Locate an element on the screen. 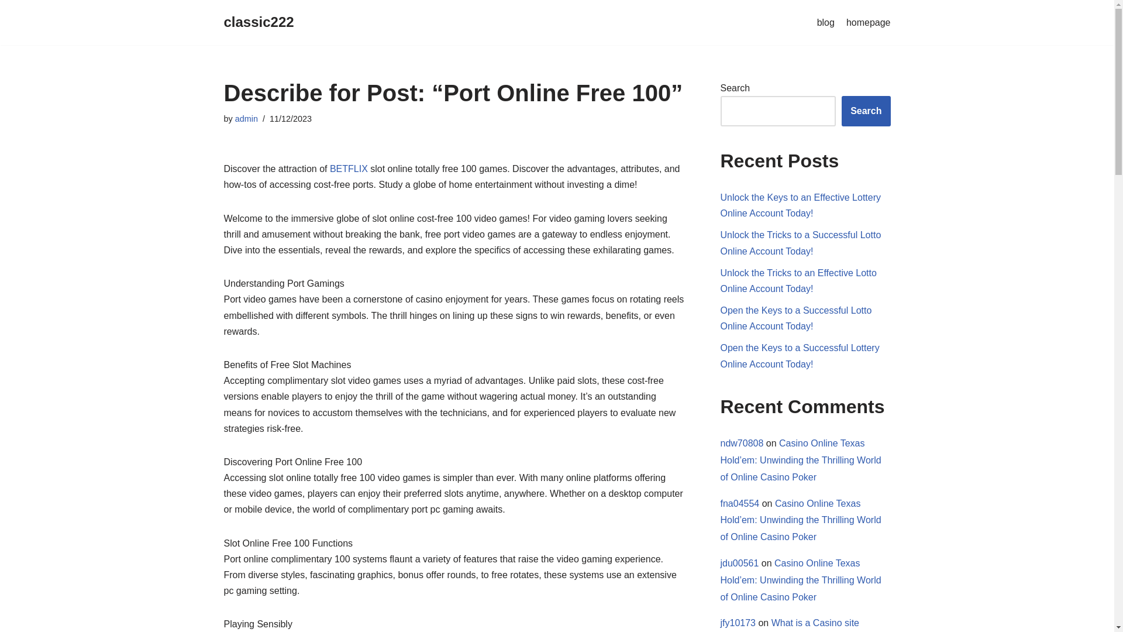 The height and width of the screenshot is (632, 1123). Posts by admin is located at coordinates (246, 118).